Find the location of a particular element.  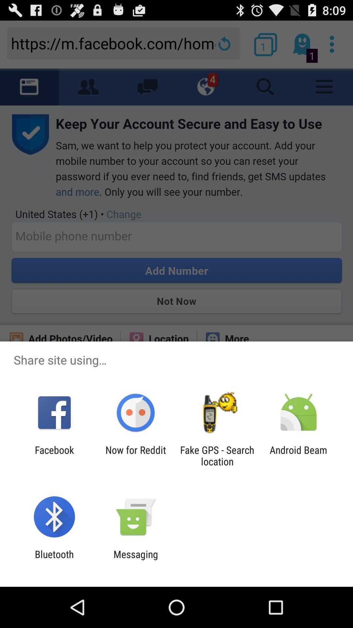

swipe to bluetooth item is located at coordinates (54, 560).